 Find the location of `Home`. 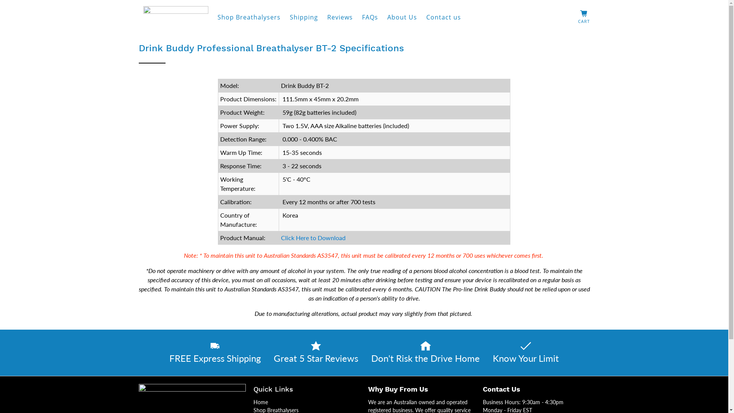

Home is located at coordinates (260, 402).